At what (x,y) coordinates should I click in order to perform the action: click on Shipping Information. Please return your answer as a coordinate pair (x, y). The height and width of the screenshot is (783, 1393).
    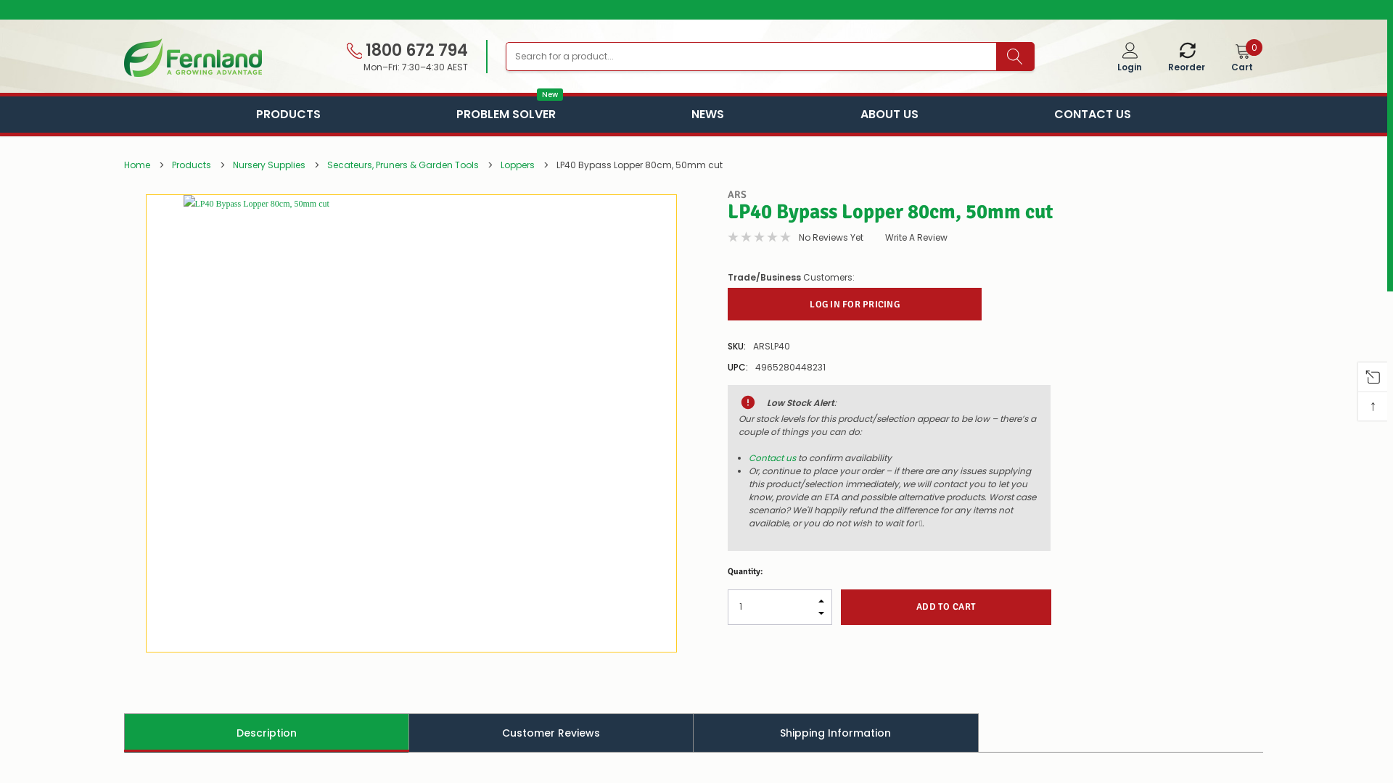
    Looking at the image, I should click on (836, 732).